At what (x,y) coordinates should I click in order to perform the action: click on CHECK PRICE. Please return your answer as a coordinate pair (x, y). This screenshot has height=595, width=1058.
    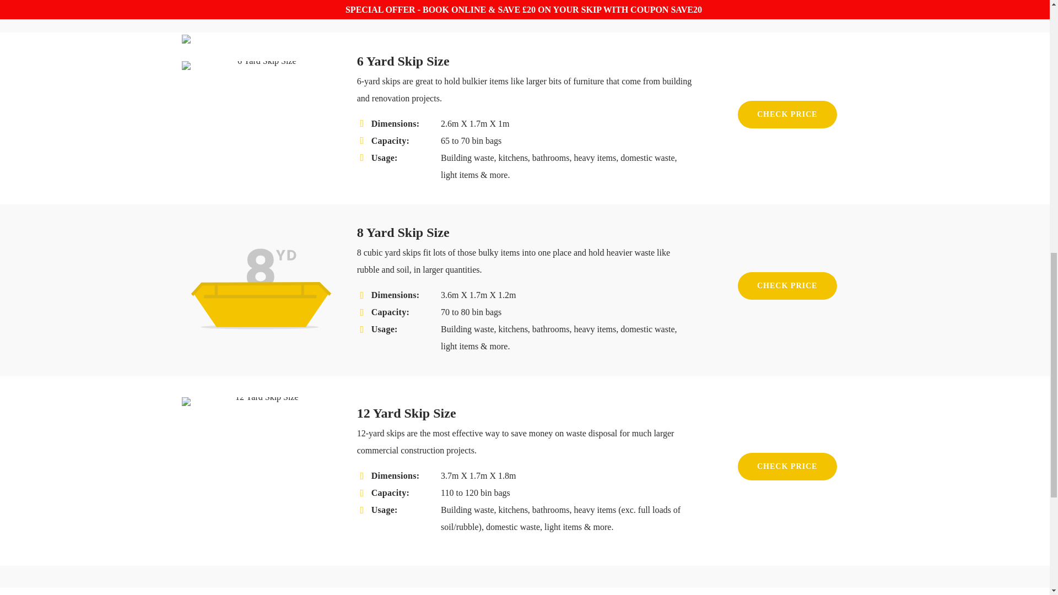
    Looking at the image, I should click on (787, 466).